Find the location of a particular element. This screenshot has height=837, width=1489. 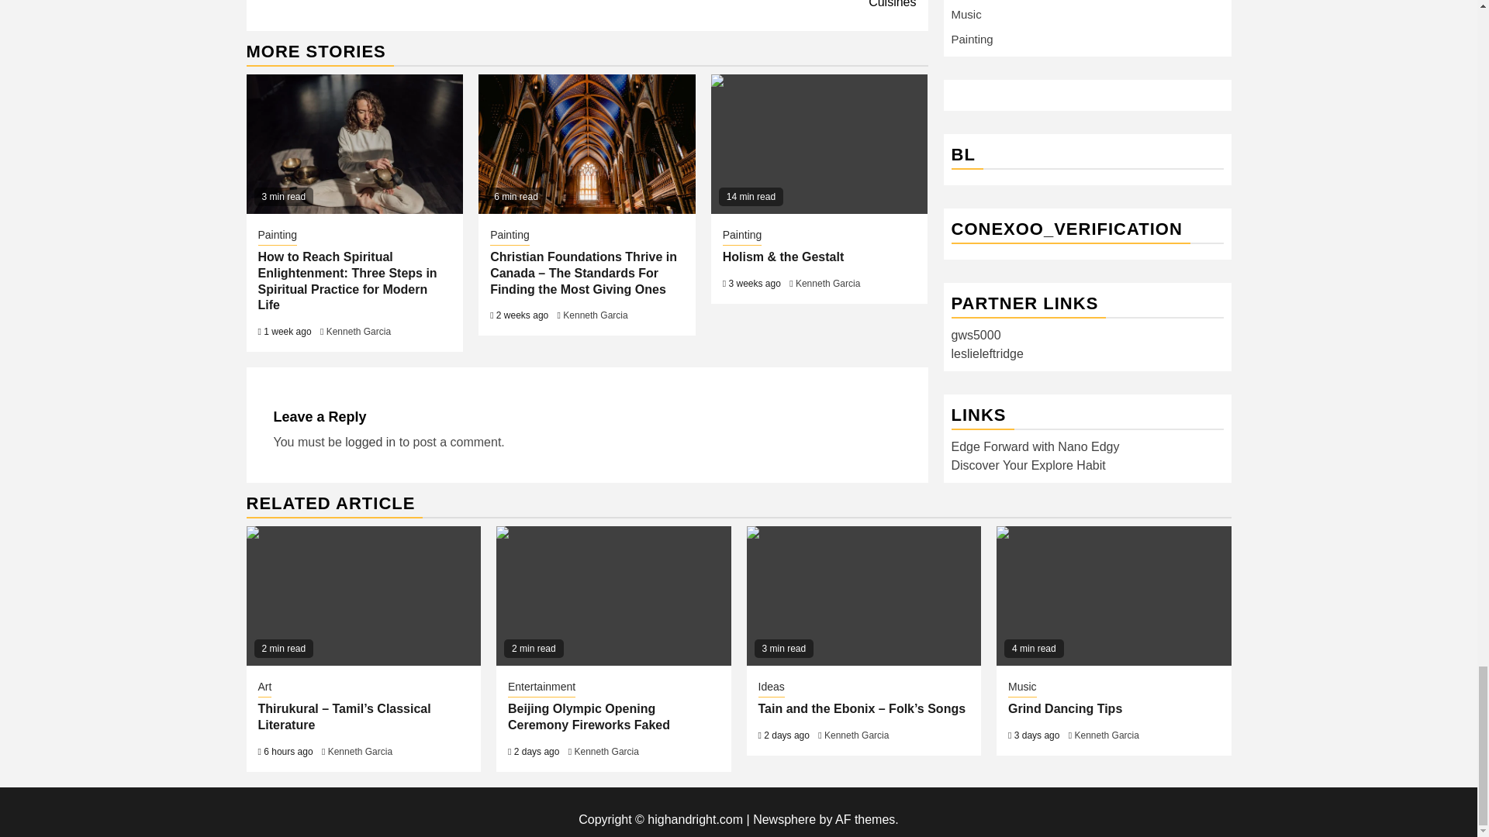

Grind Dancing Tips is located at coordinates (1114, 595).